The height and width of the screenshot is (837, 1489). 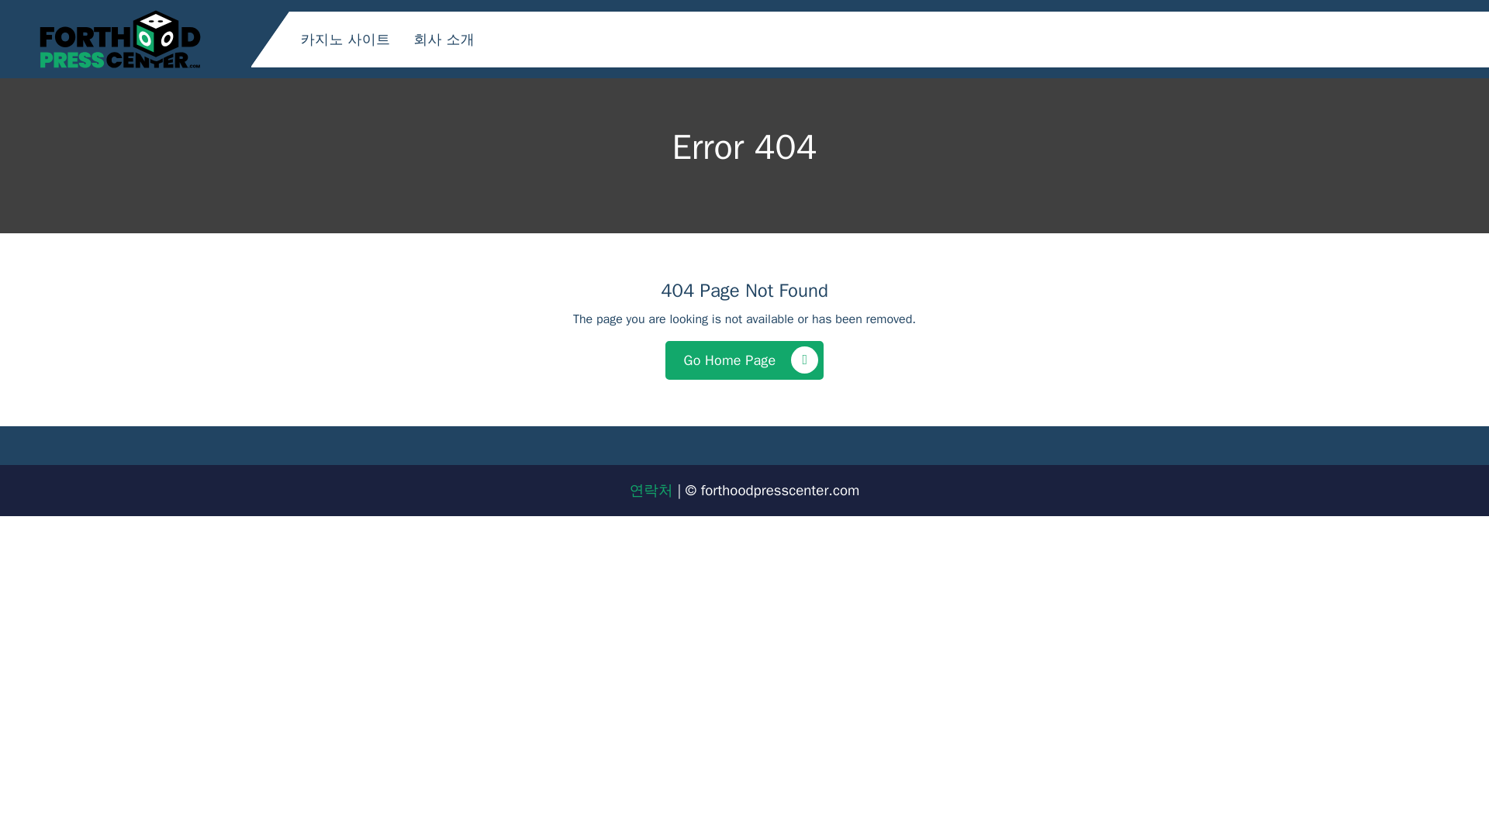 What do you see at coordinates (744, 360) in the screenshot?
I see `Go Home Page` at bounding box center [744, 360].